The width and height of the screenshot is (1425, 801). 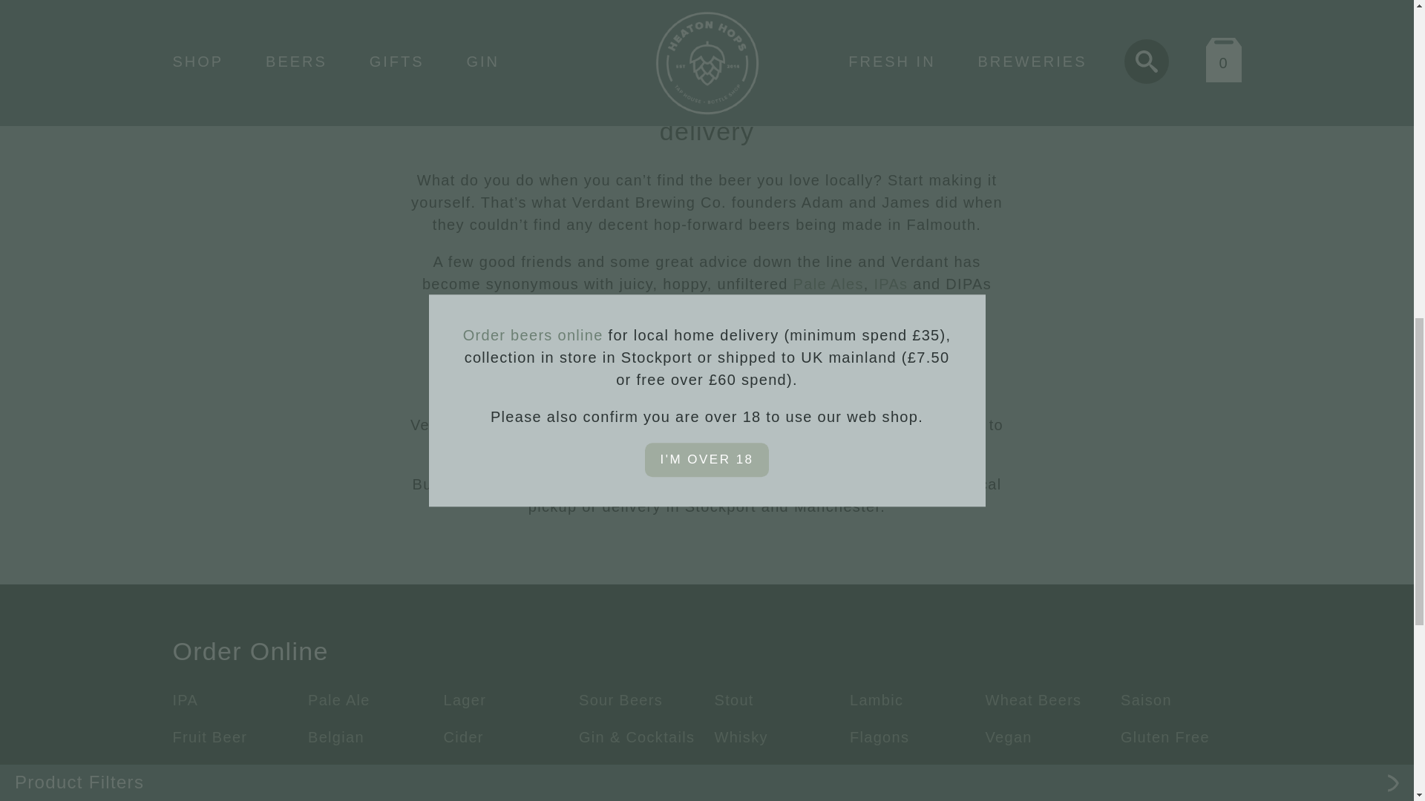 What do you see at coordinates (620, 700) in the screenshot?
I see `Sour Beers` at bounding box center [620, 700].